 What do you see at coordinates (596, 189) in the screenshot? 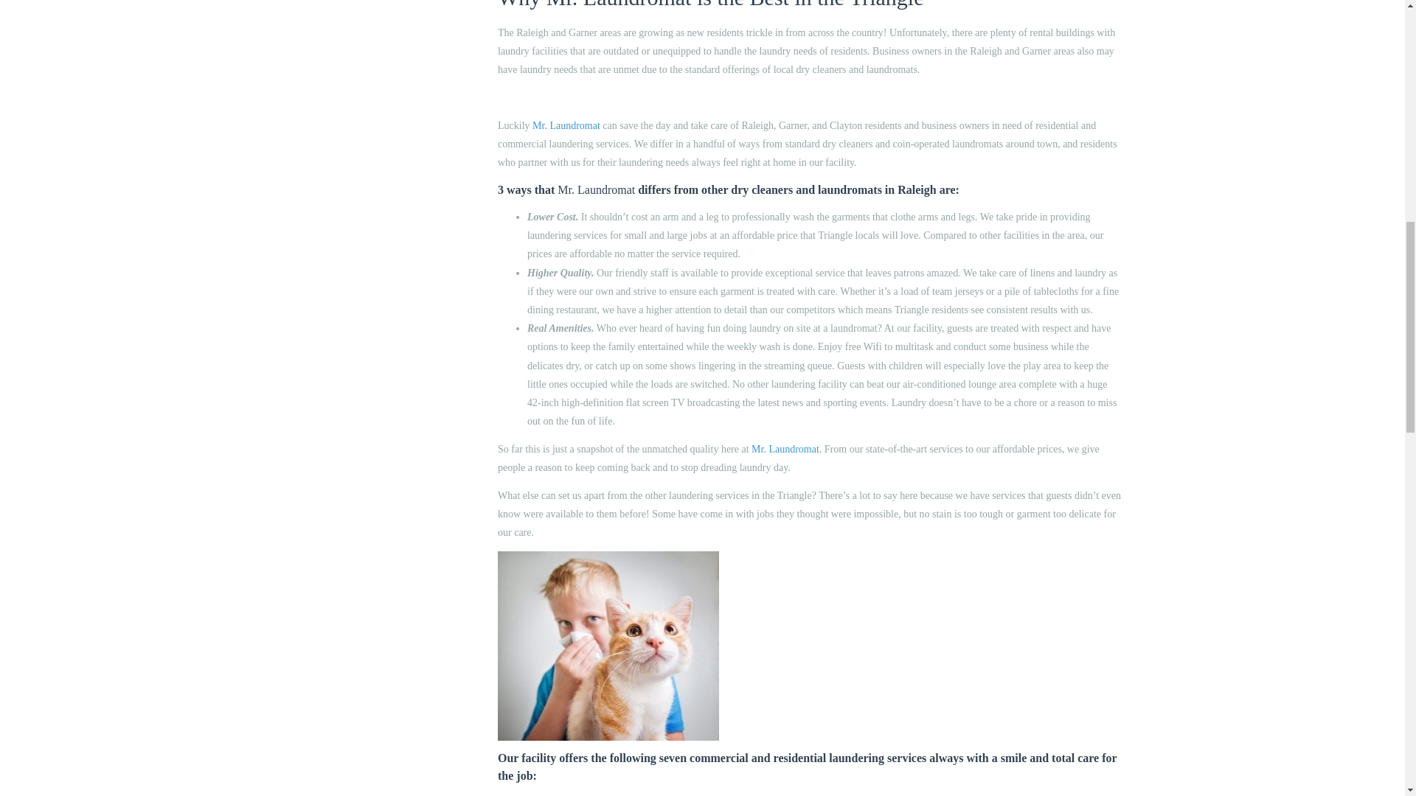
I see `Mr. Laundromat` at bounding box center [596, 189].